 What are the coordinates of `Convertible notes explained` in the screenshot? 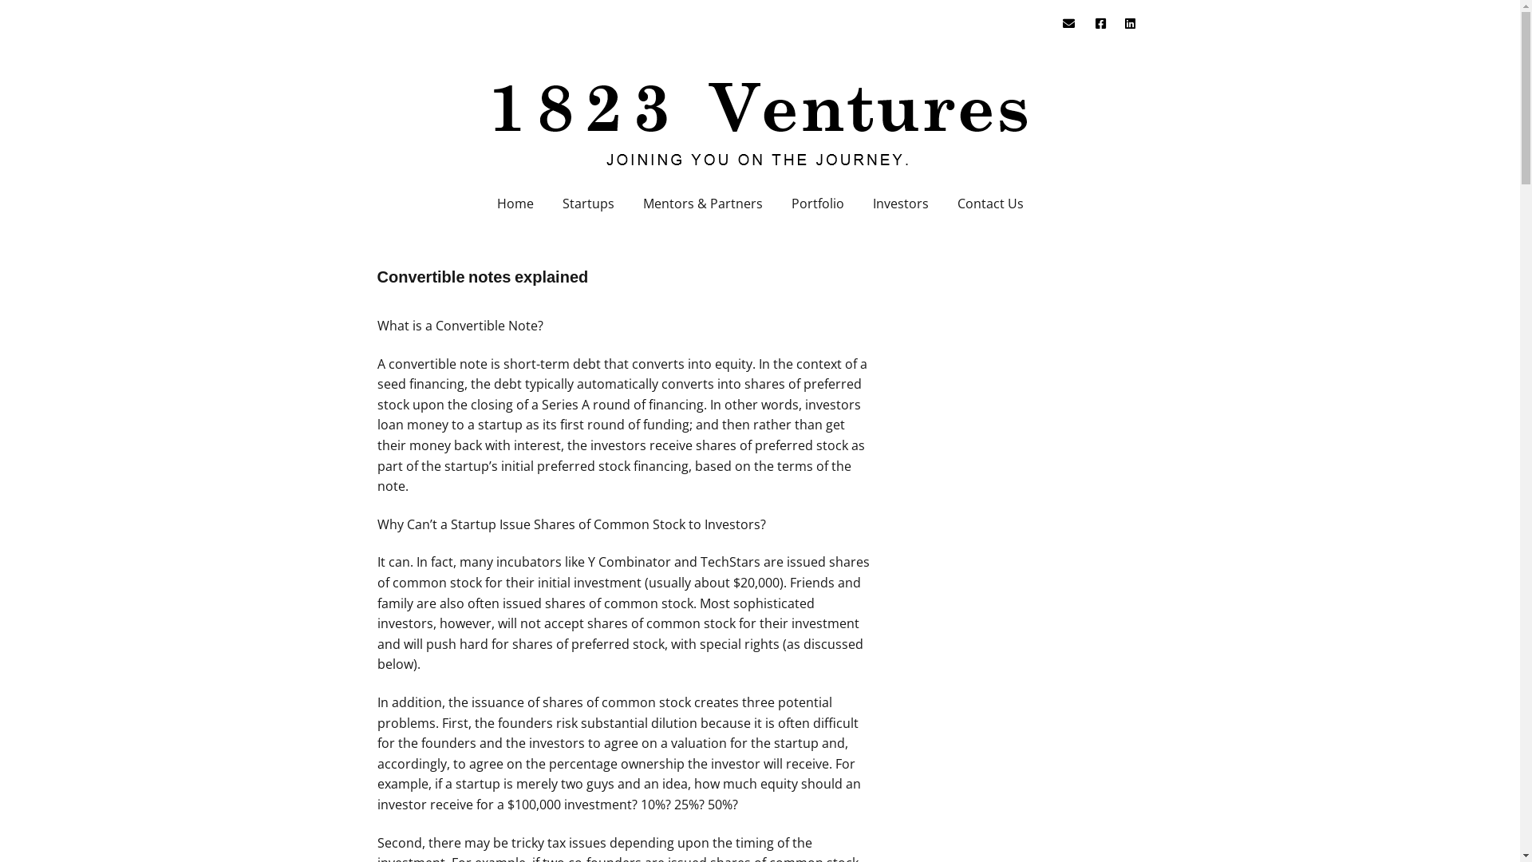 It's located at (482, 277).